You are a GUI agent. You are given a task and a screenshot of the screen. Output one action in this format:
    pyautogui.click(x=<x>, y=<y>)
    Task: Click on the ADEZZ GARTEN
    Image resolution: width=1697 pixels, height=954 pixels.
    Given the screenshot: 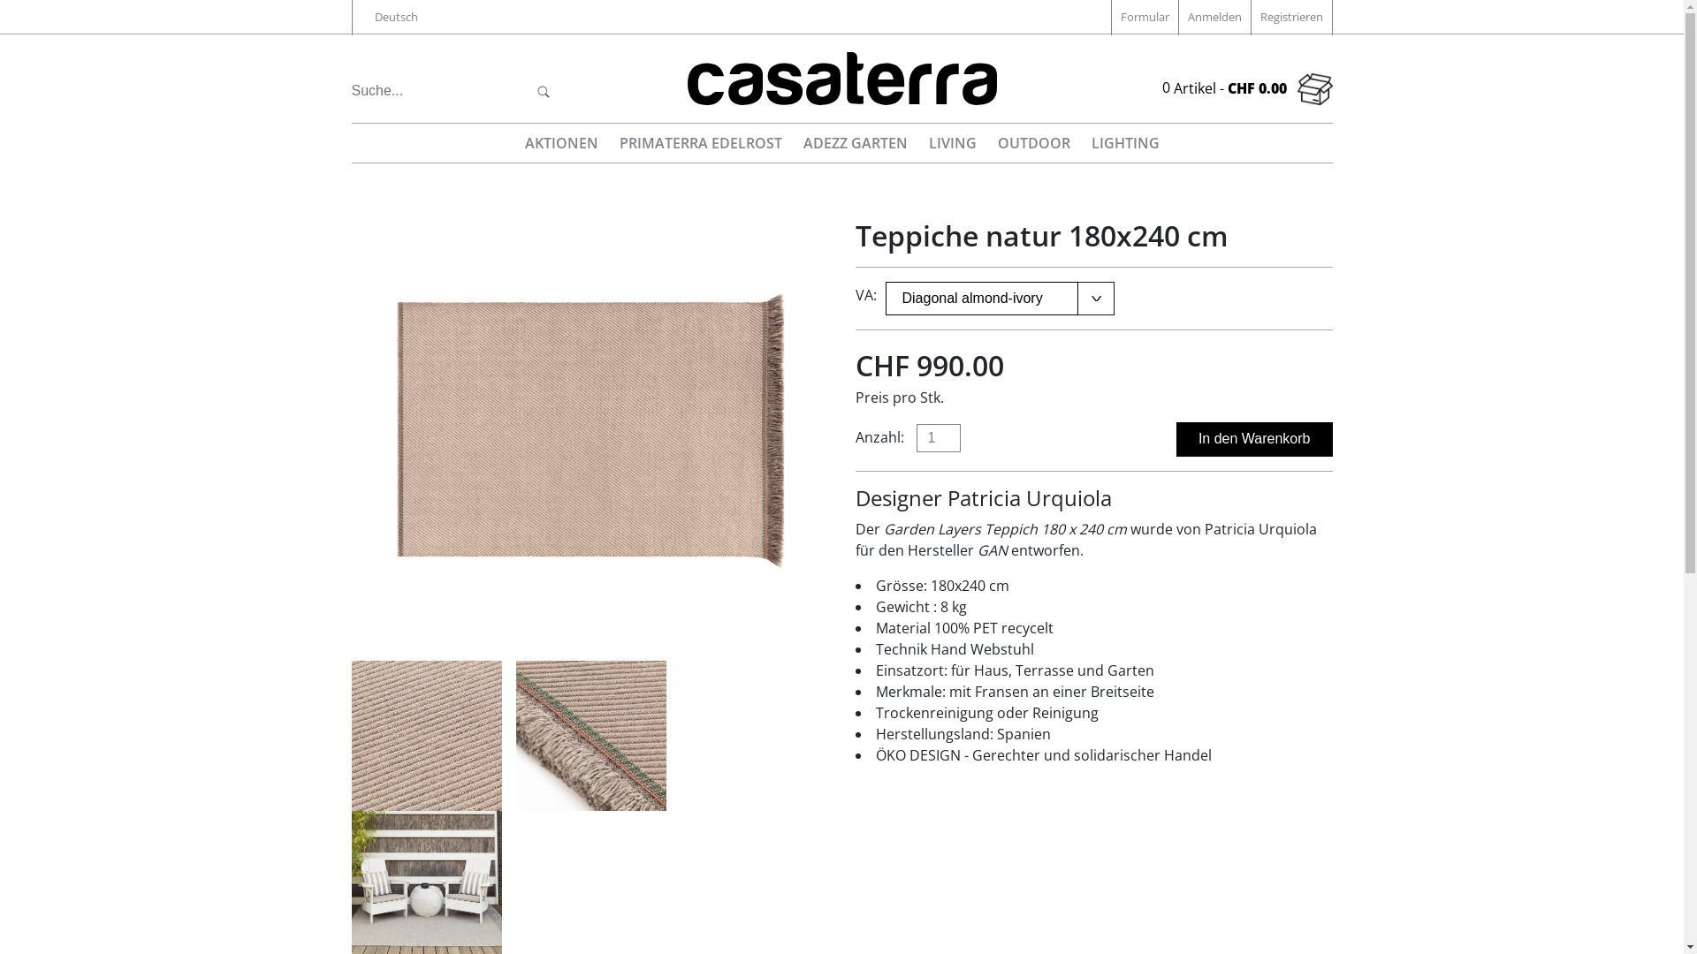 What is the action you would take?
    pyautogui.click(x=855, y=143)
    